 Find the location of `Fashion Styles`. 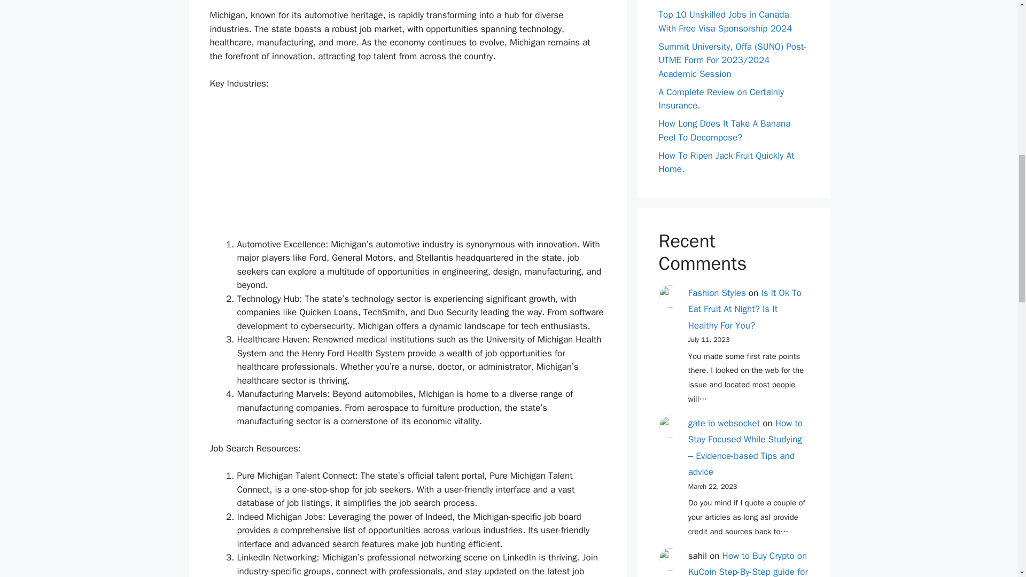

Fashion Styles is located at coordinates (717, 293).